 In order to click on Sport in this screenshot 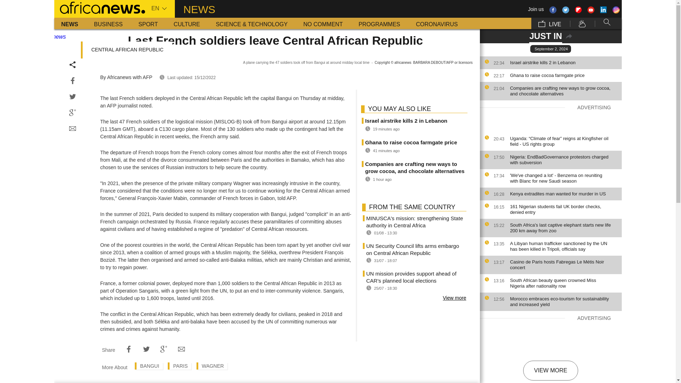, I will do `click(148, 23)`.